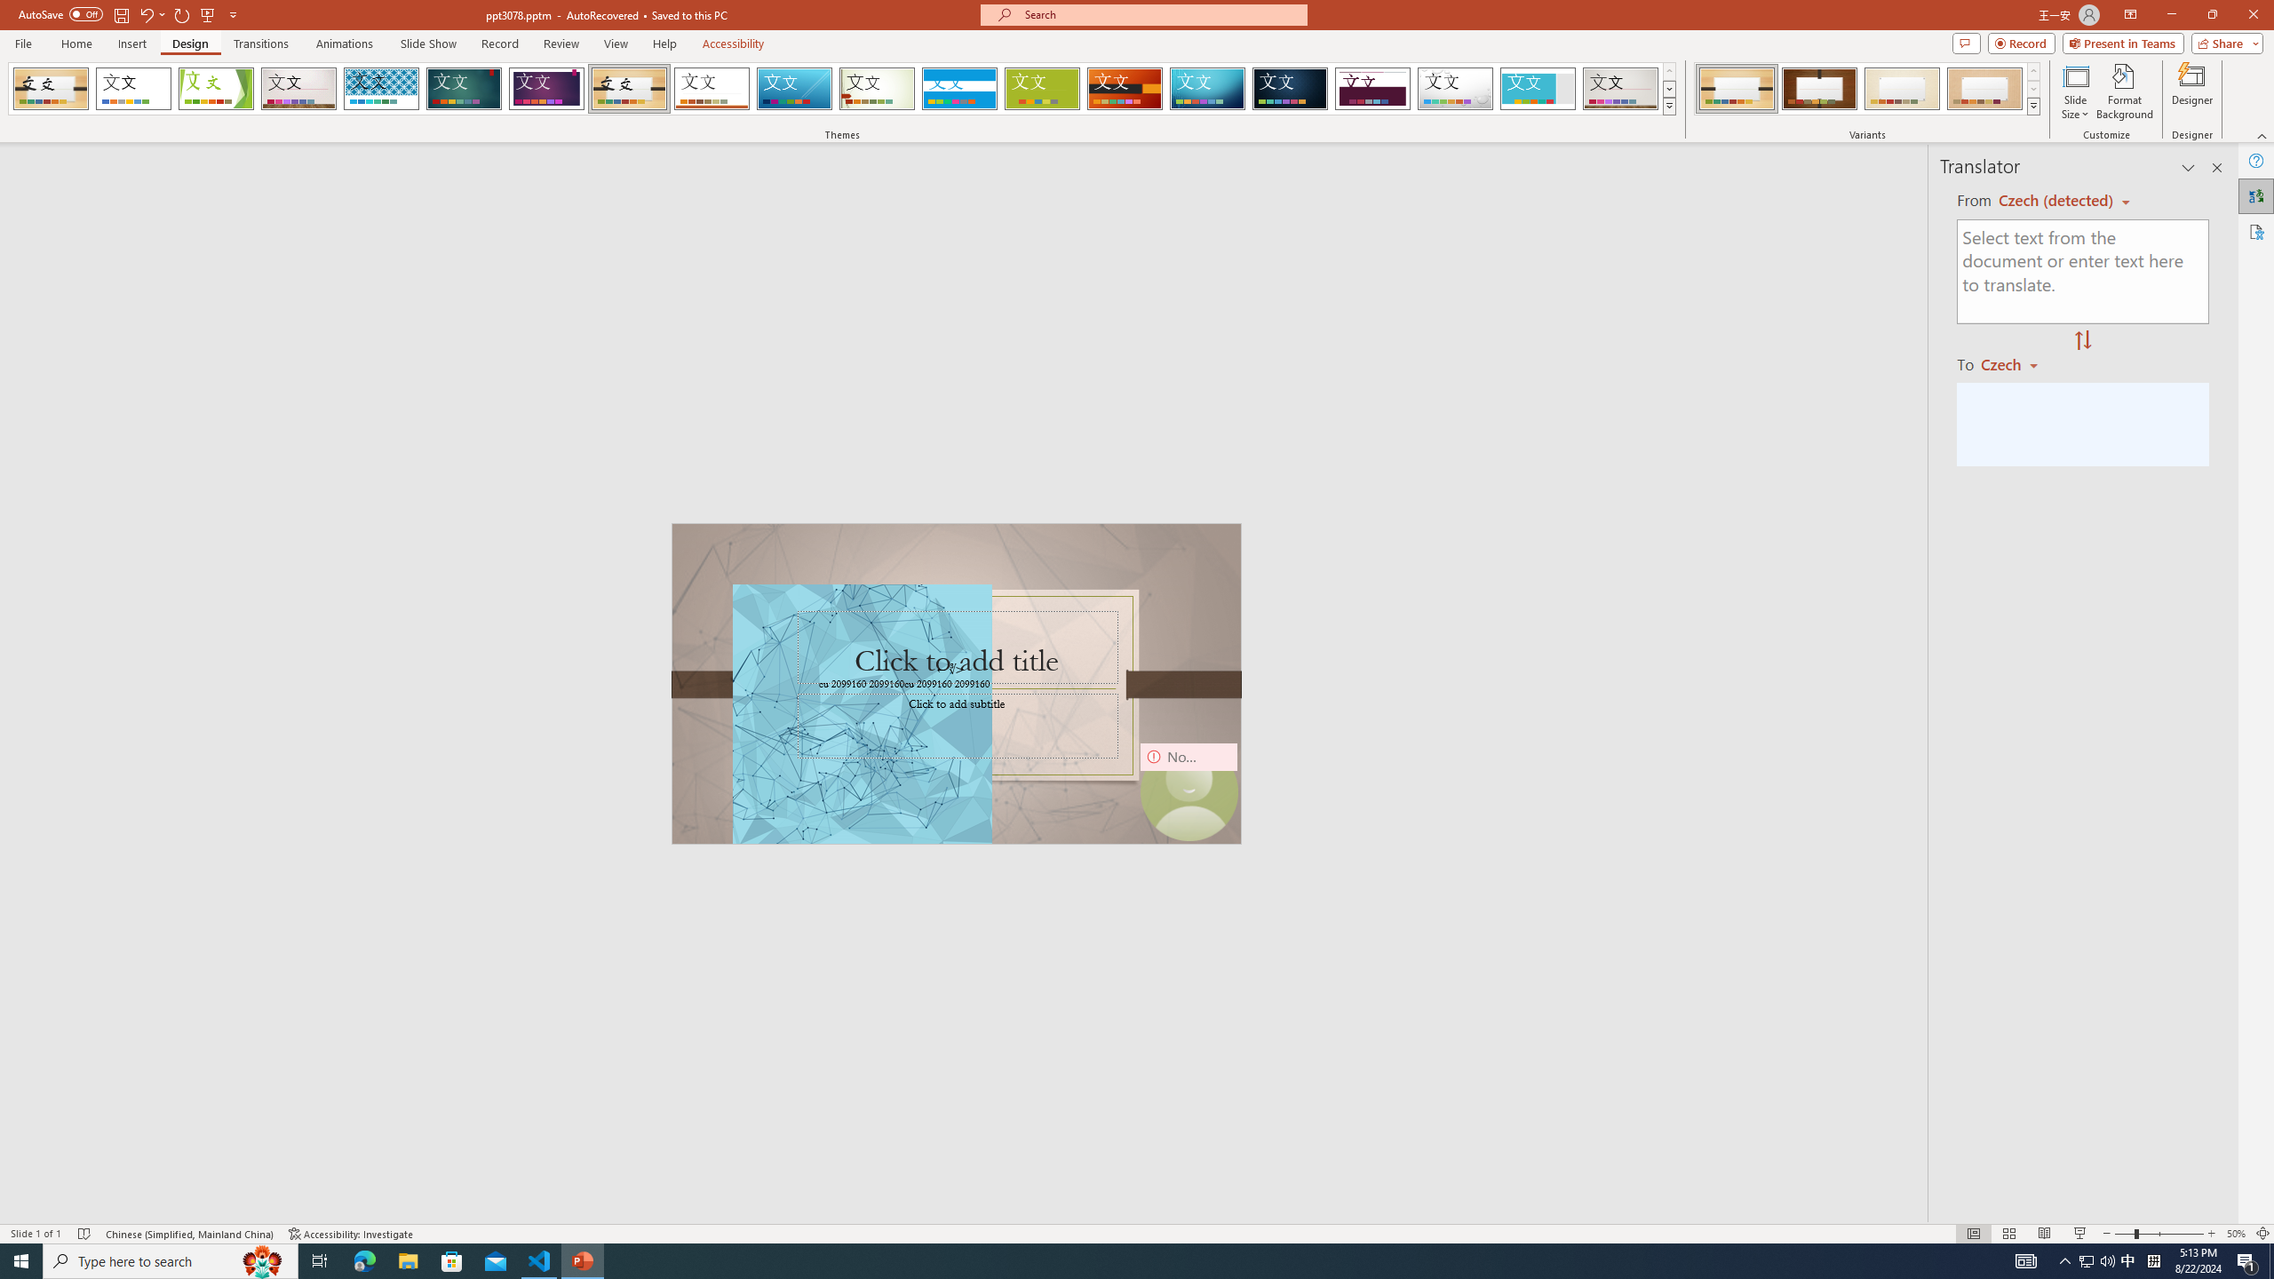  Describe the element at coordinates (1290, 89) in the screenshot. I see `Damask` at that location.